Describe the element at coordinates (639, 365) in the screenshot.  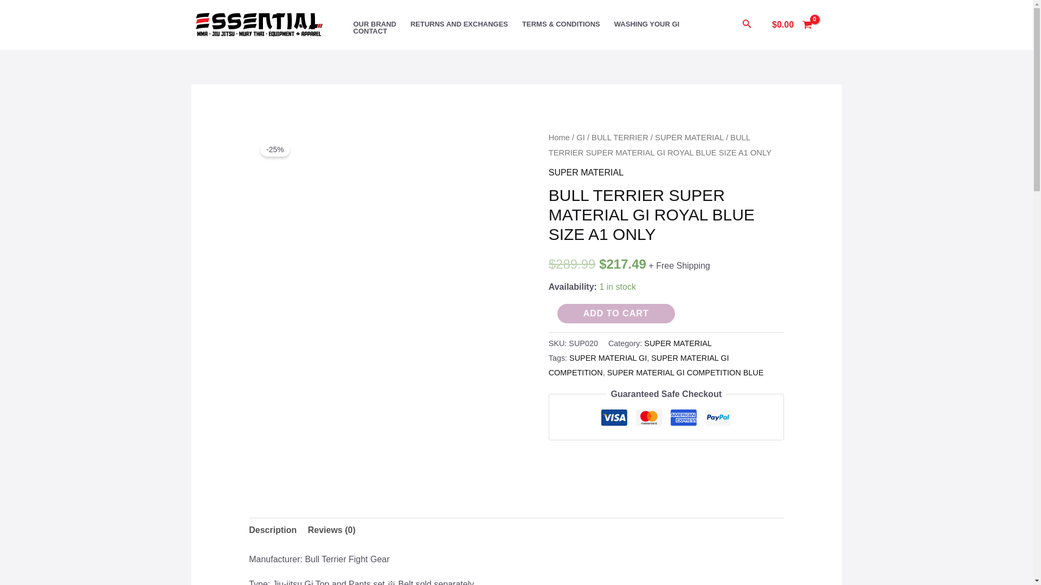
I see `SUPER MATERIAL GI COMPETITION` at that location.